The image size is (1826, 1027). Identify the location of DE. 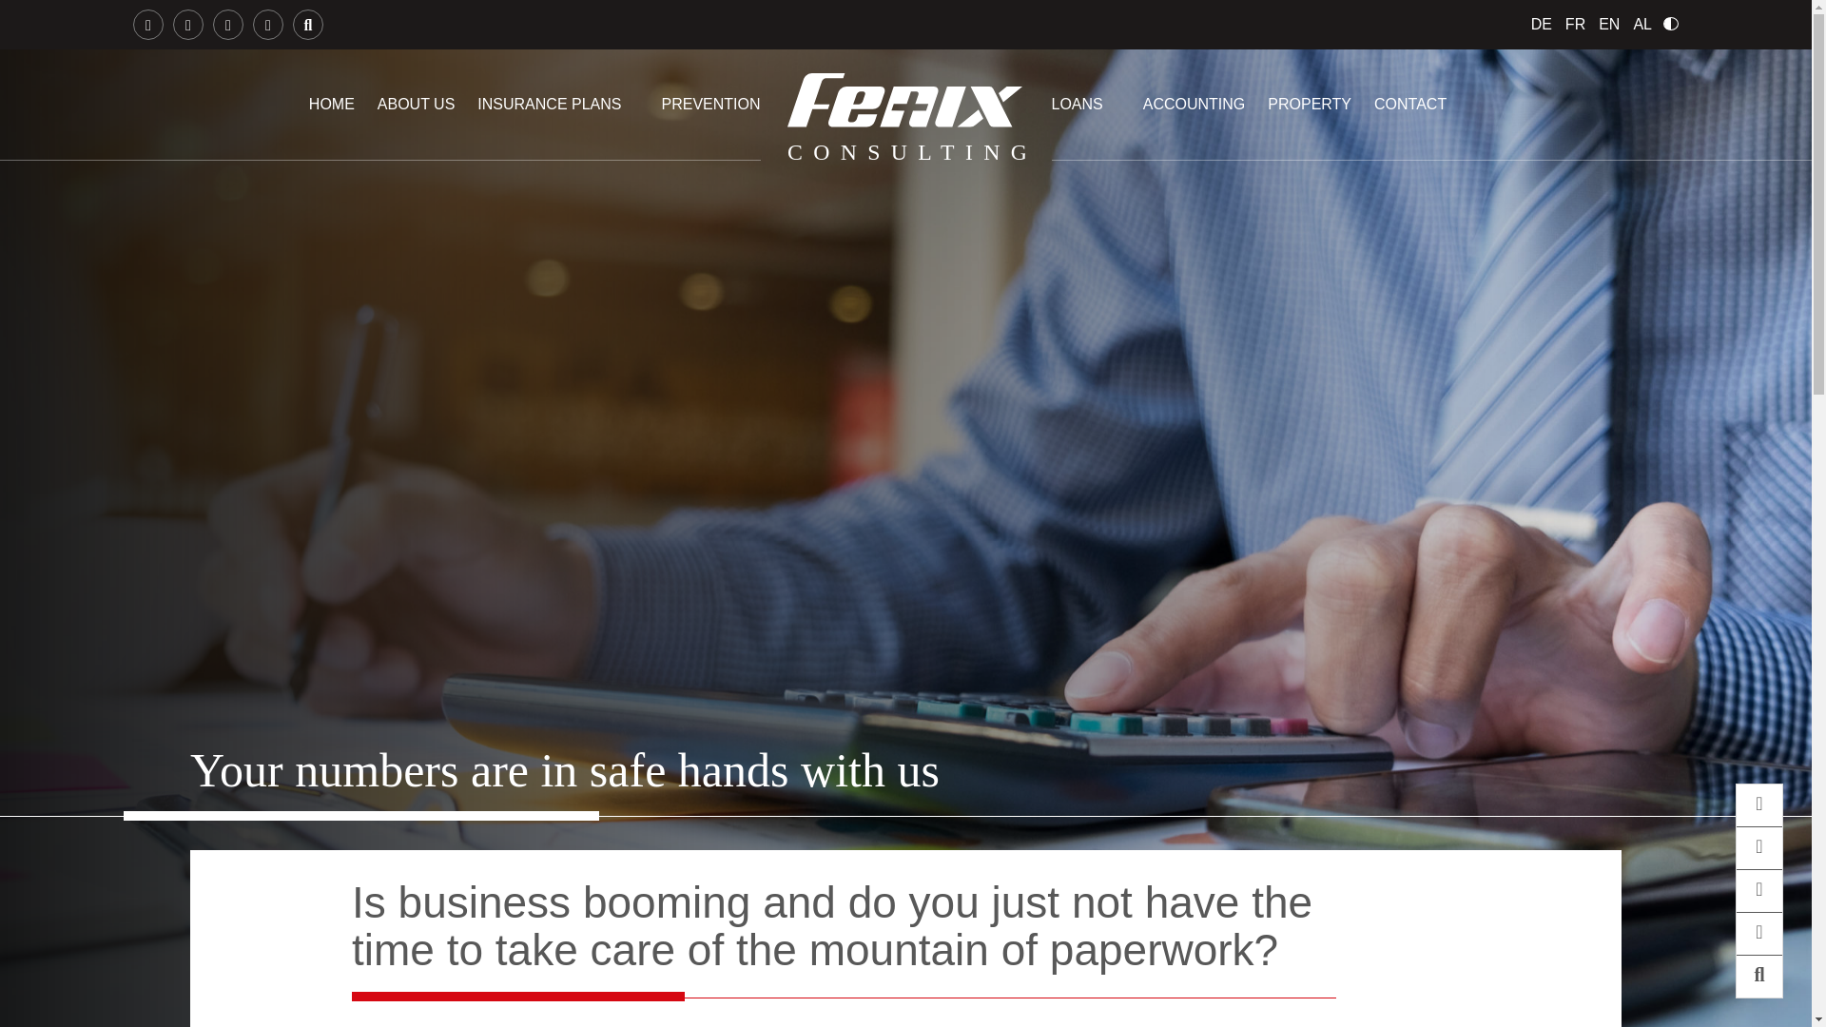
(1542, 25).